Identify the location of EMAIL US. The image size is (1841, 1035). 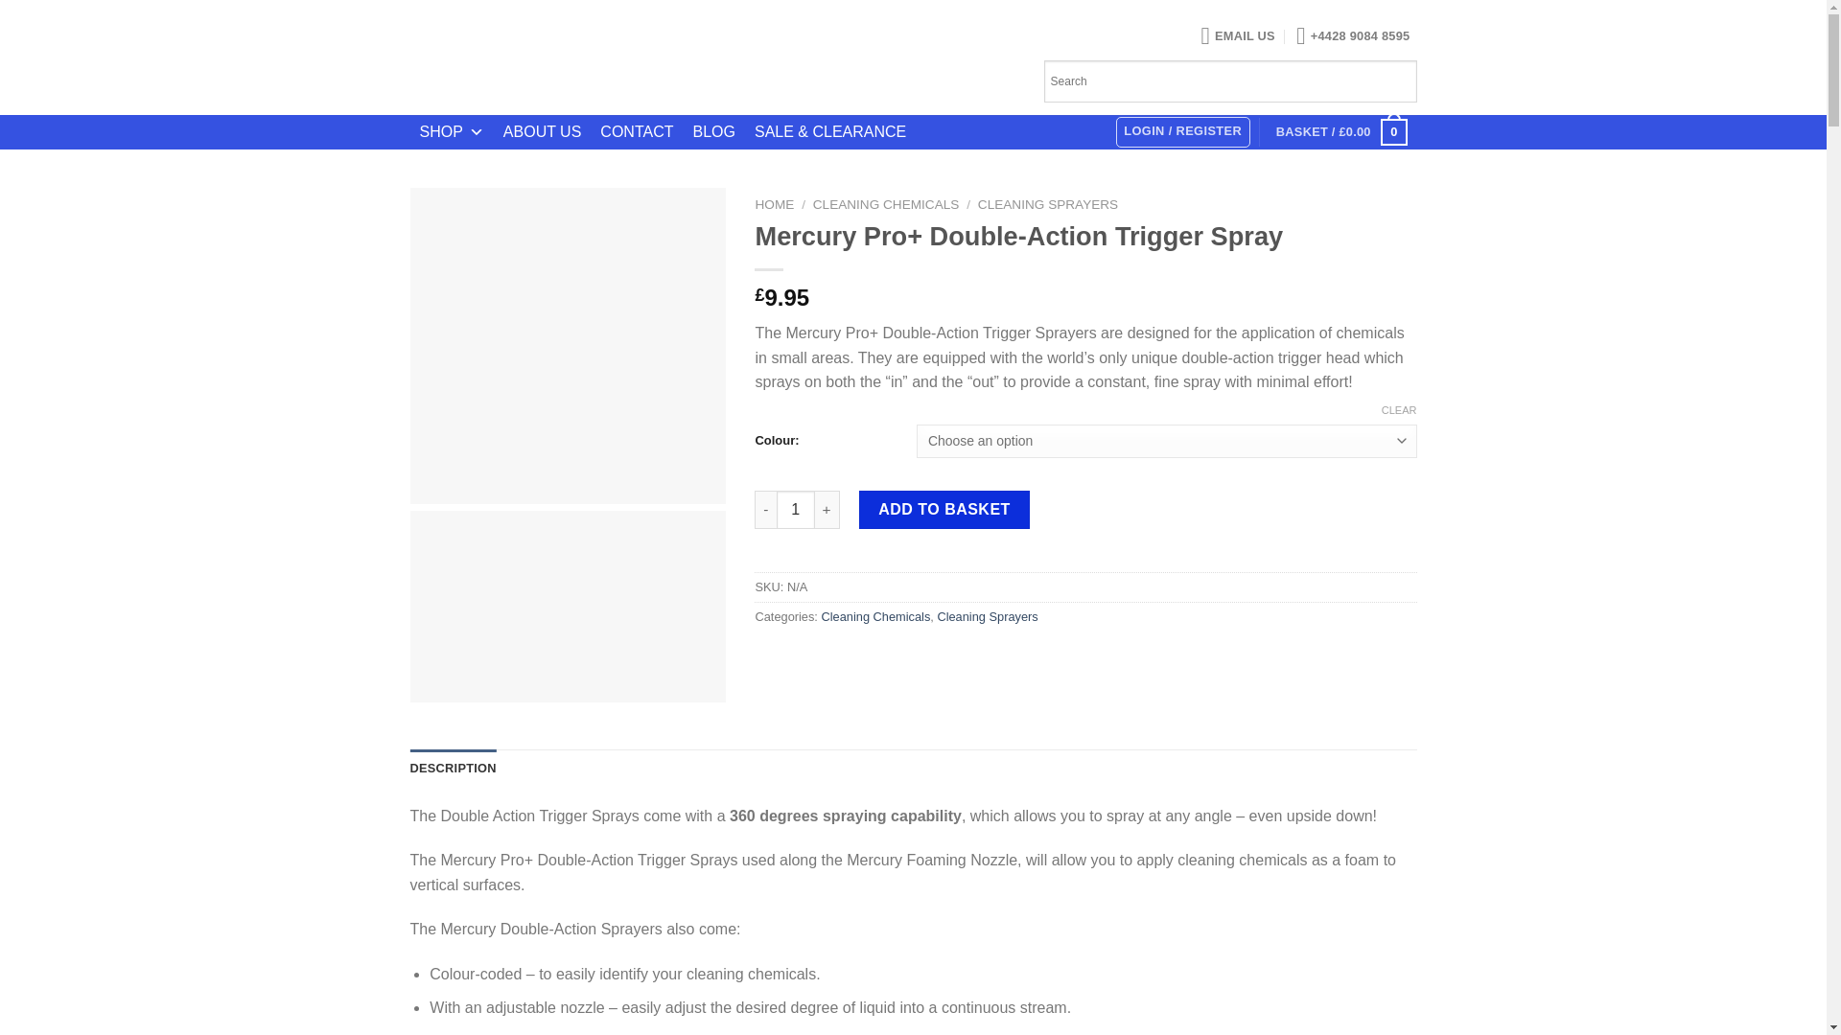
(1239, 35).